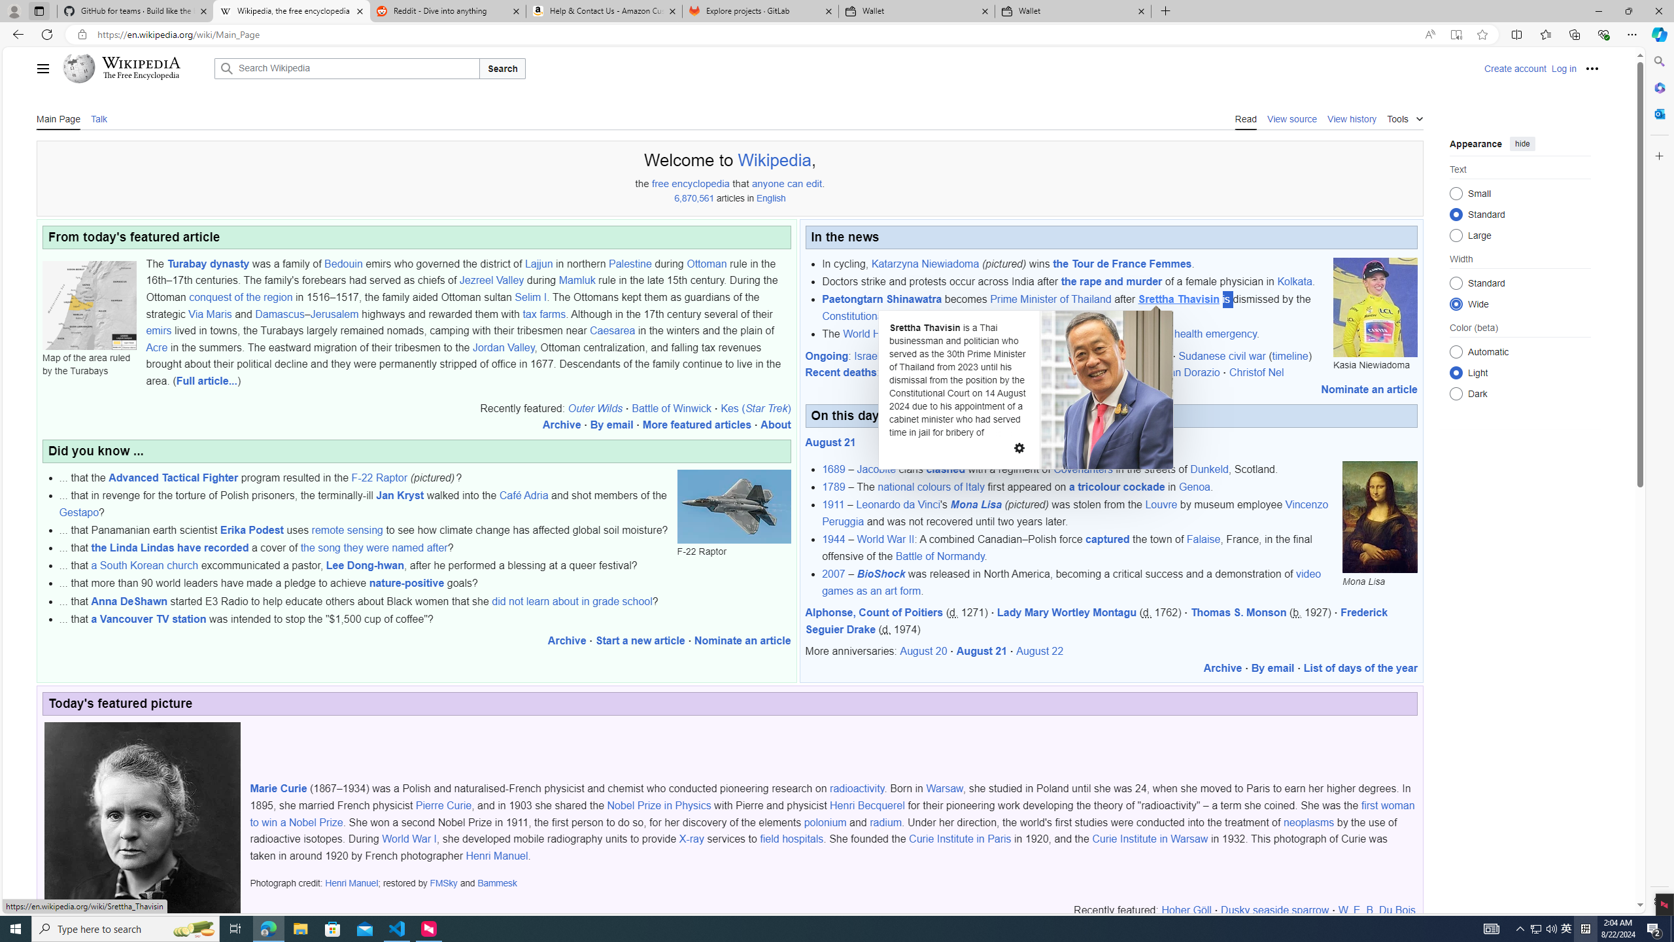 Image resolution: width=1674 pixels, height=942 pixels. What do you see at coordinates (1520, 372) in the screenshot?
I see `Class: mw-list-item mw-list-item-js` at bounding box center [1520, 372].